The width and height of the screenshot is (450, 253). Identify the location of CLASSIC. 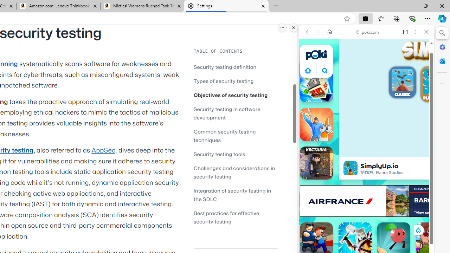
(402, 83).